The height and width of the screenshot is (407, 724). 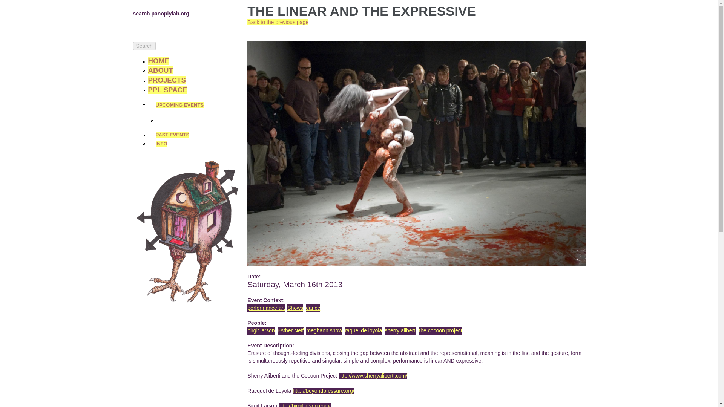 I want to click on Search, so click(x=144, y=46).